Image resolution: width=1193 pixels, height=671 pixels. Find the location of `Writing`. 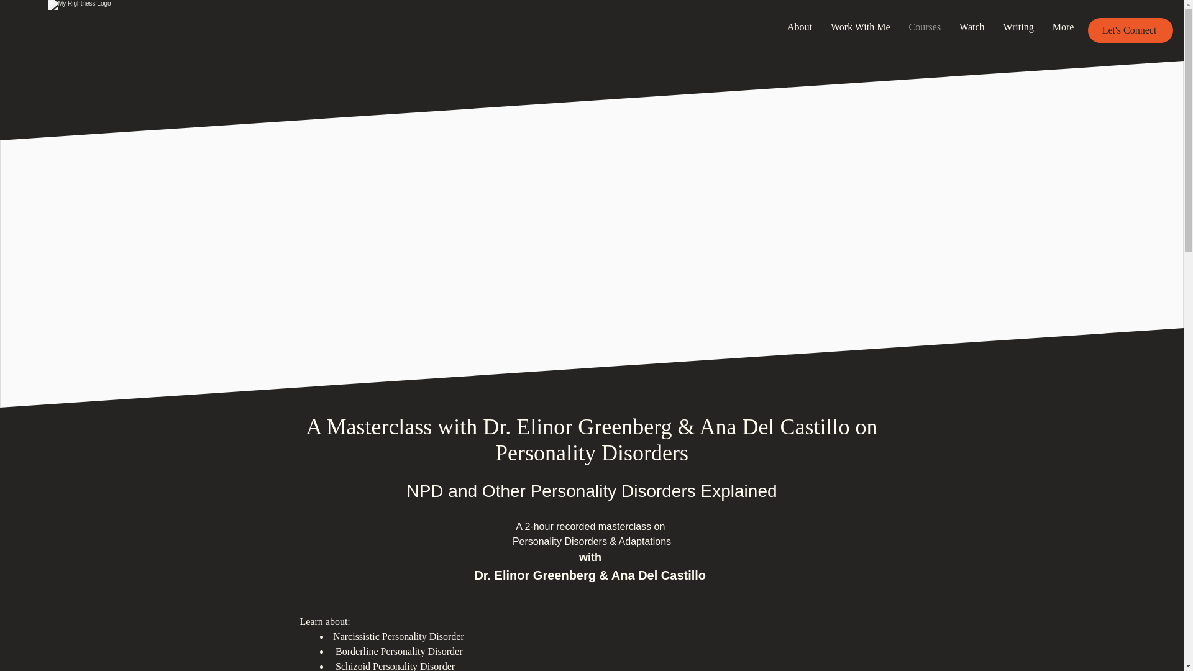

Writing is located at coordinates (1018, 30).